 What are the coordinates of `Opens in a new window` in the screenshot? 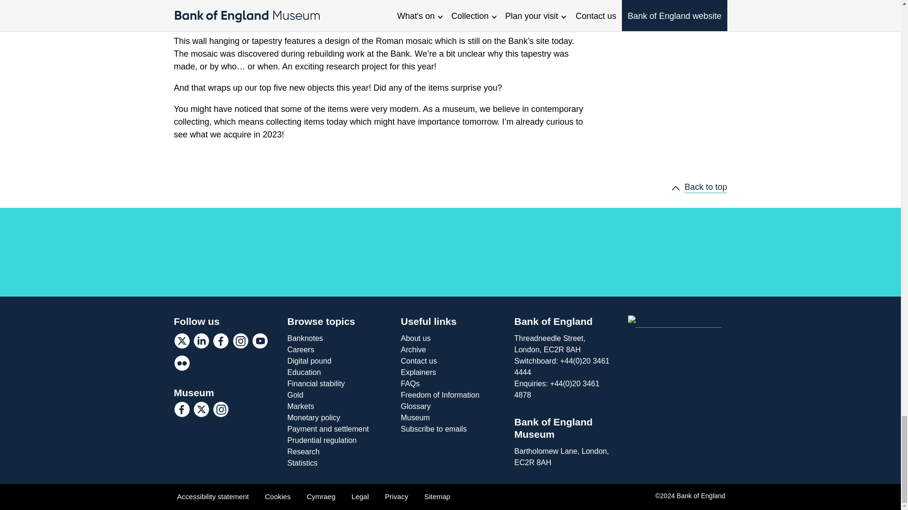 It's located at (201, 341).